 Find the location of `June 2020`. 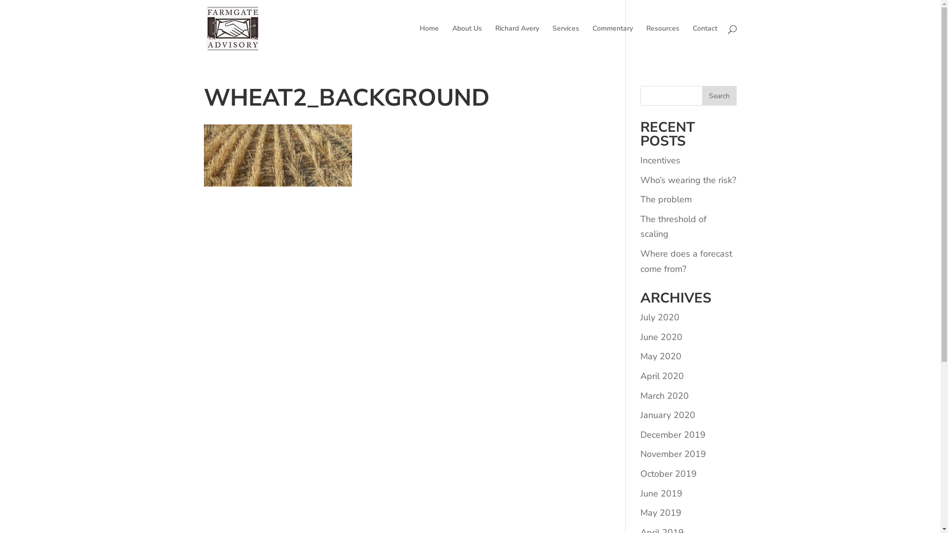

June 2020 is located at coordinates (662, 337).